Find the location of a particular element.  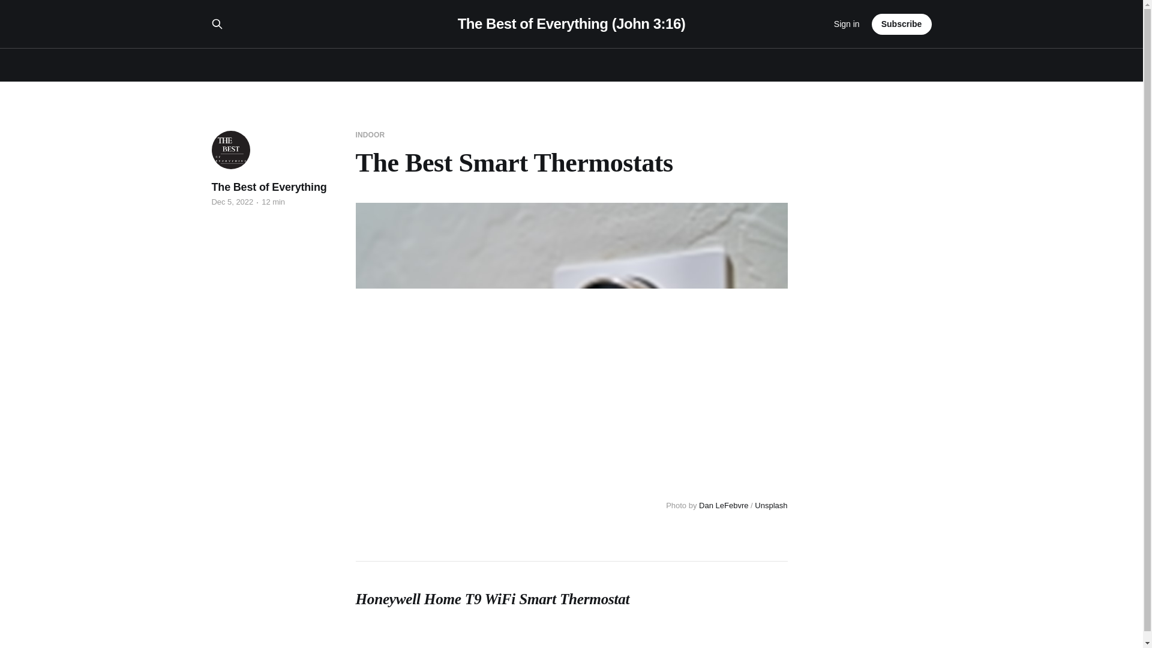

Subscribe is located at coordinates (902, 23).